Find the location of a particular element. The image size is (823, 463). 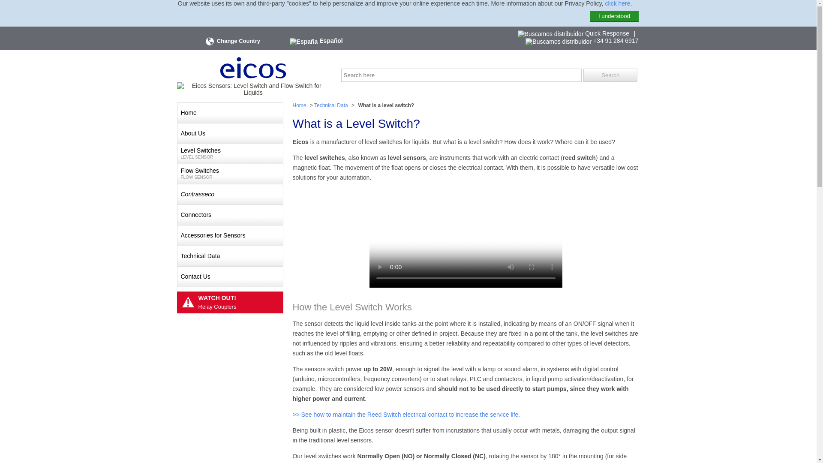

Choose your country or region is located at coordinates (610, 75).